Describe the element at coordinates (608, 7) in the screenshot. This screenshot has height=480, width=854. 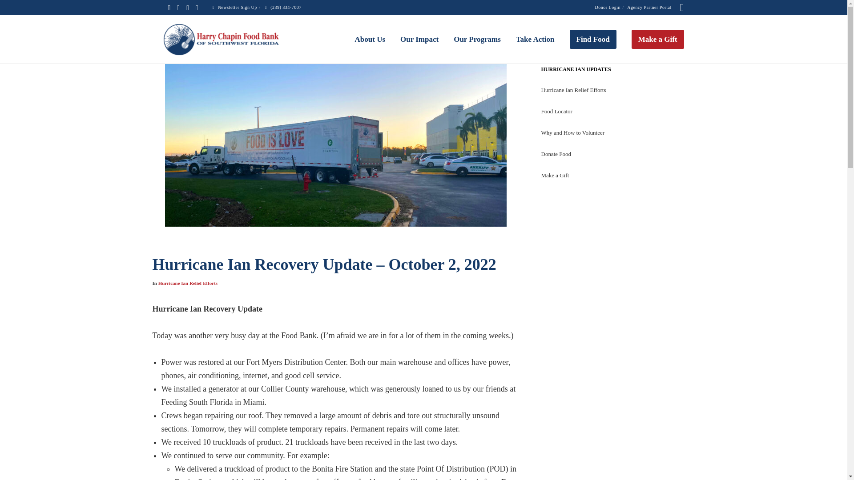
I see `Donor Login` at that location.